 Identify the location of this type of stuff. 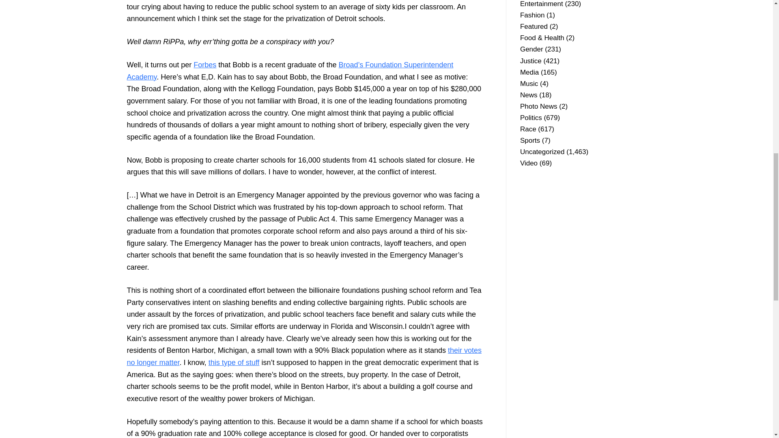
(234, 363).